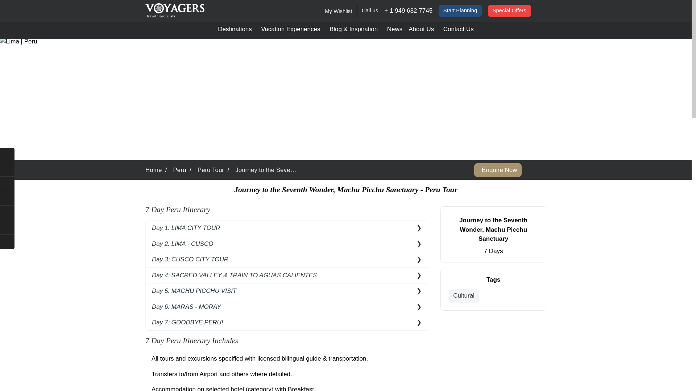 This screenshot has height=391, width=696. What do you see at coordinates (7, 198) in the screenshot?
I see `Voyagers Travel Social Network` at bounding box center [7, 198].